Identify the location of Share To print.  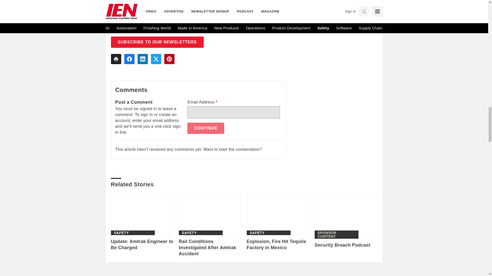
(116, 59).